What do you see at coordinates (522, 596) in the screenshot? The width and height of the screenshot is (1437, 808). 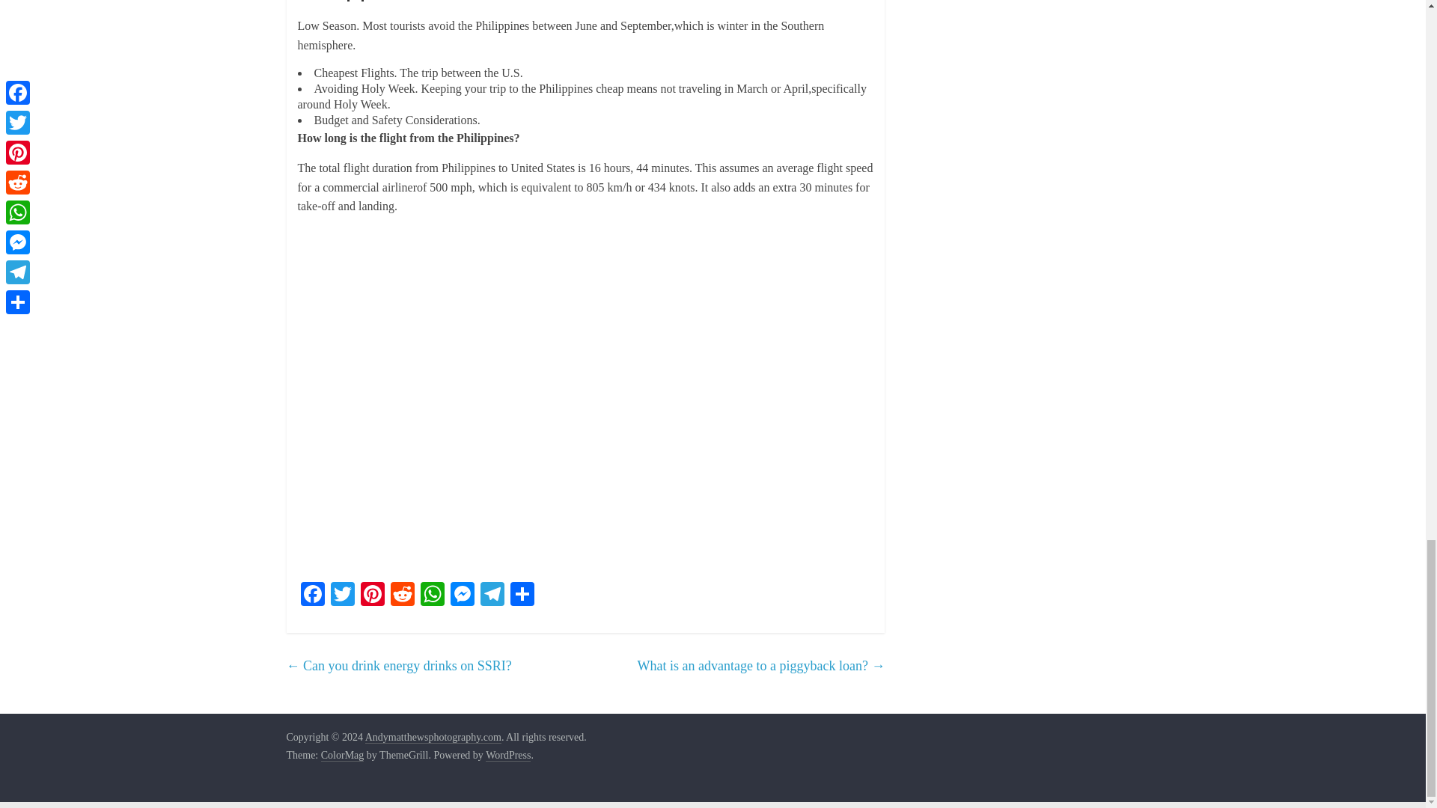 I see `Share` at bounding box center [522, 596].